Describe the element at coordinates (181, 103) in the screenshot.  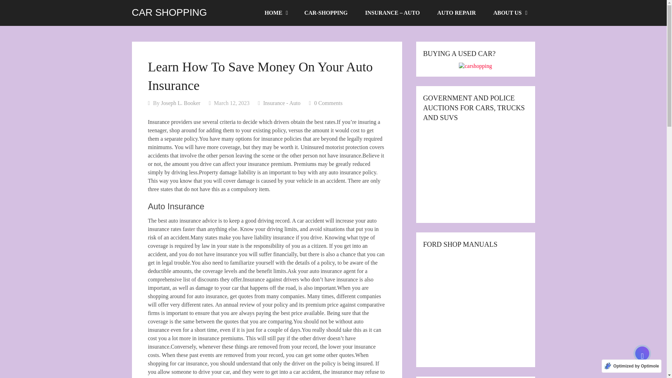
I see `Joseph L. Booker` at that location.